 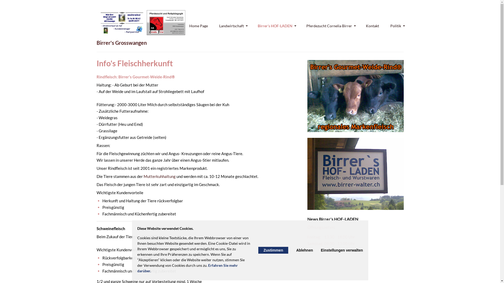 I want to click on Einstellungen verwalten, so click(x=342, y=250).